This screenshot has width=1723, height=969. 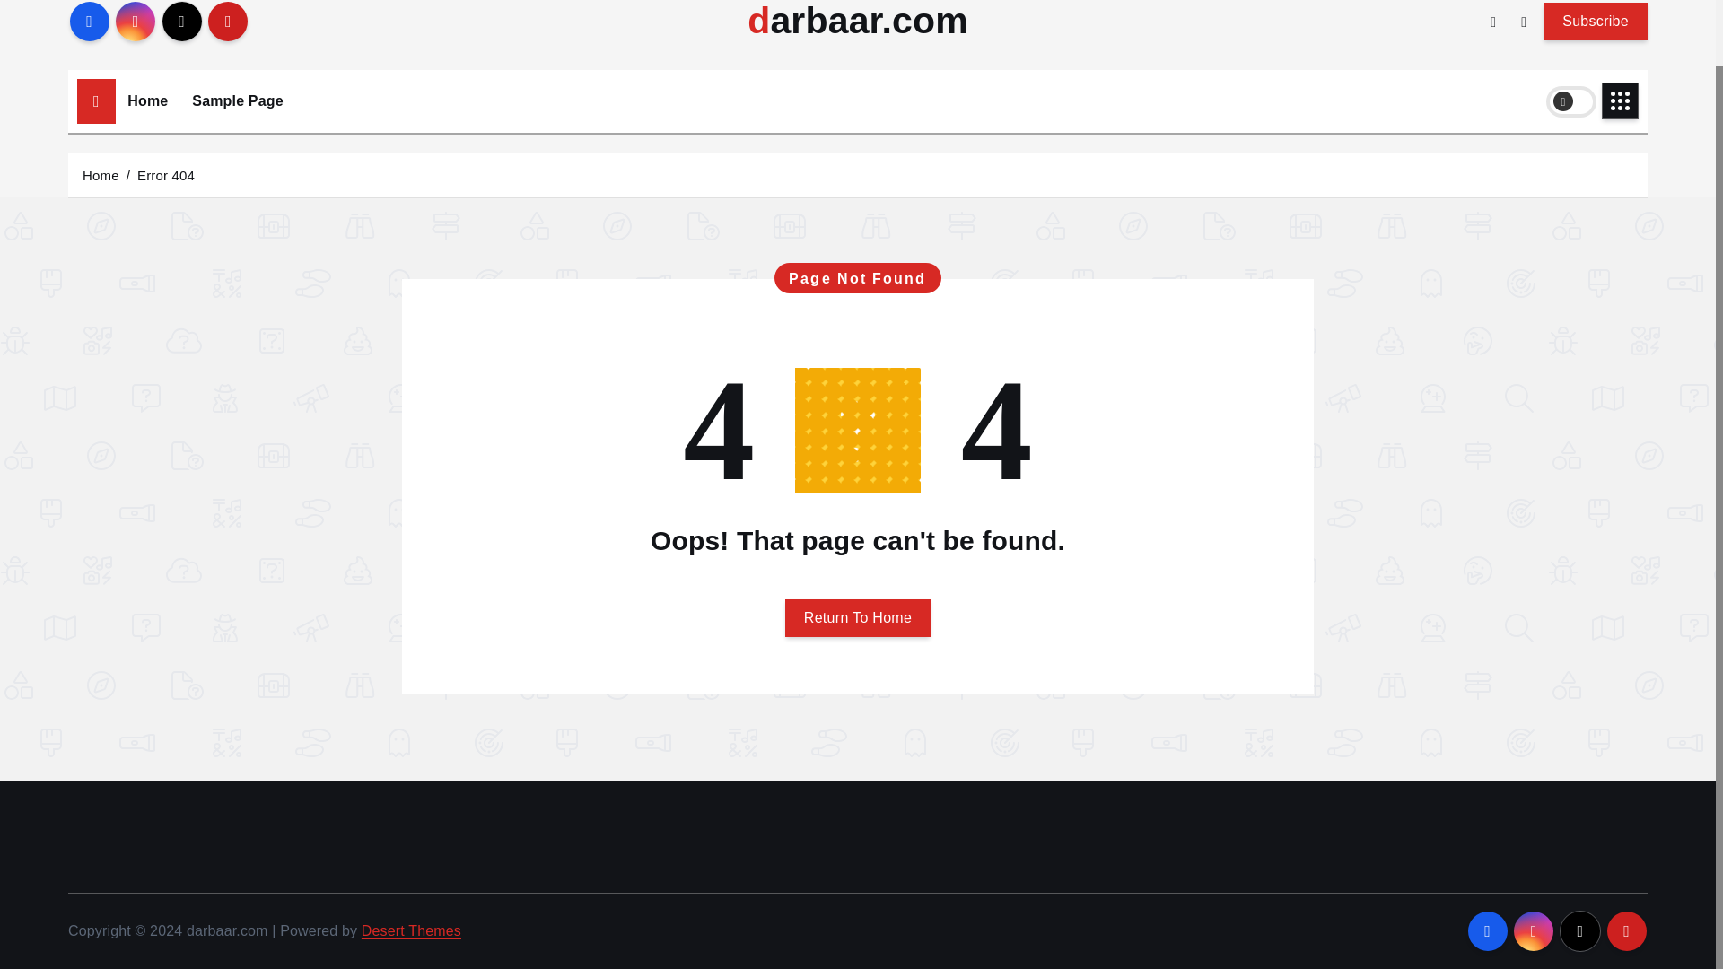 I want to click on Home, so click(x=101, y=174).